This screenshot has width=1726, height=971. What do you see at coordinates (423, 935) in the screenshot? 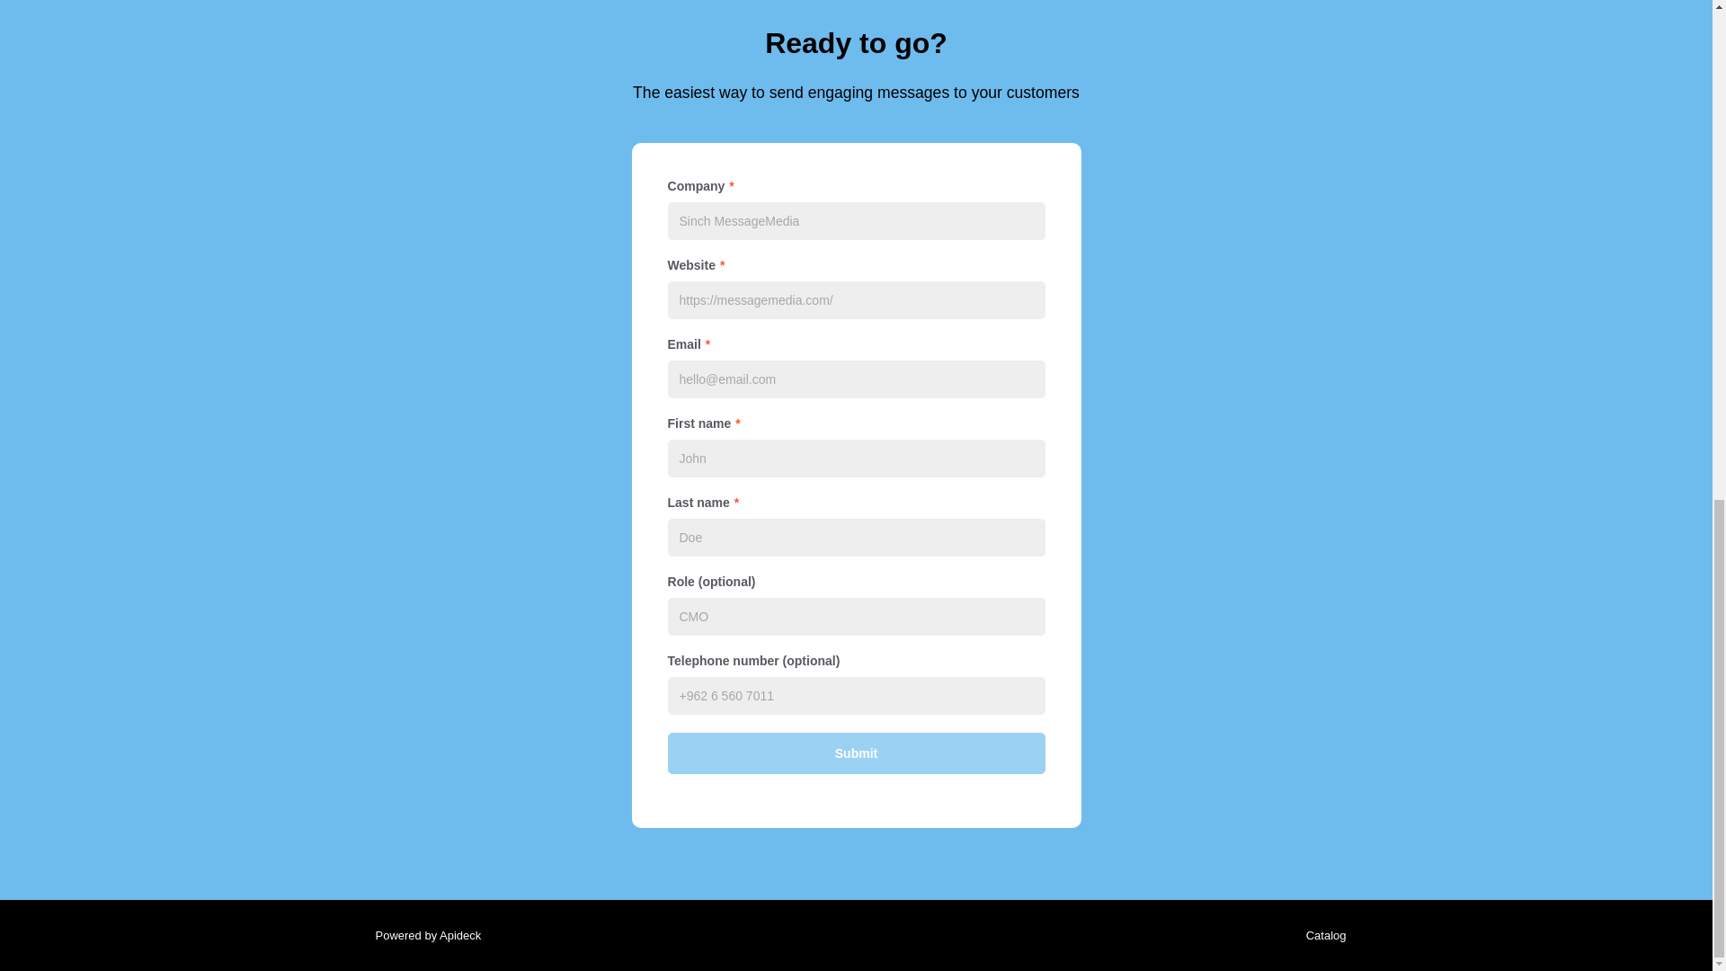
I see `Powered by Apideck` at bounding box center [423, 935].